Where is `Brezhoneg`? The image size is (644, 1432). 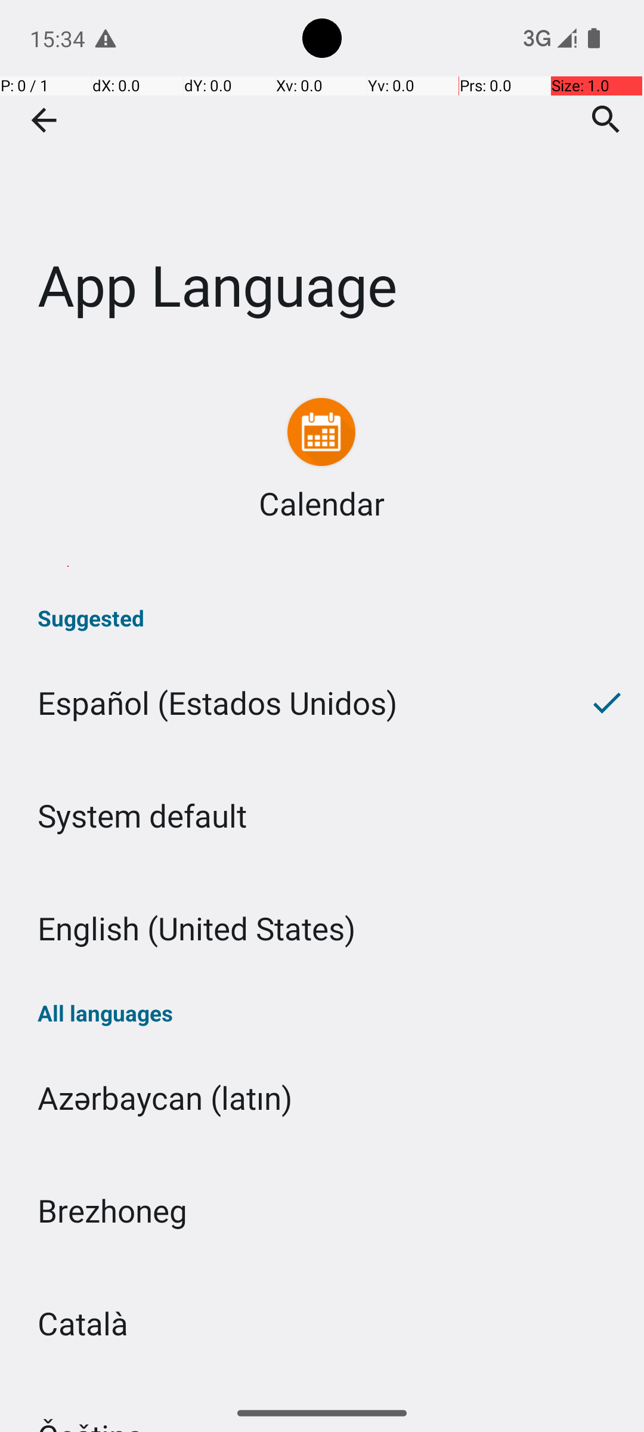 Brezhoneg is located at coordinates (322, 1210).